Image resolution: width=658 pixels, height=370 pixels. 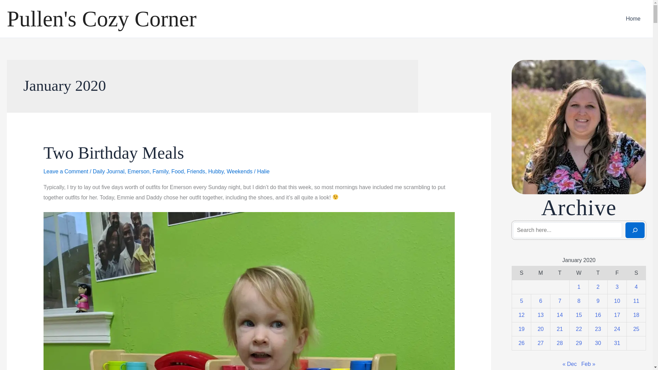 I want to click on Food, so click(x=177, y=171).